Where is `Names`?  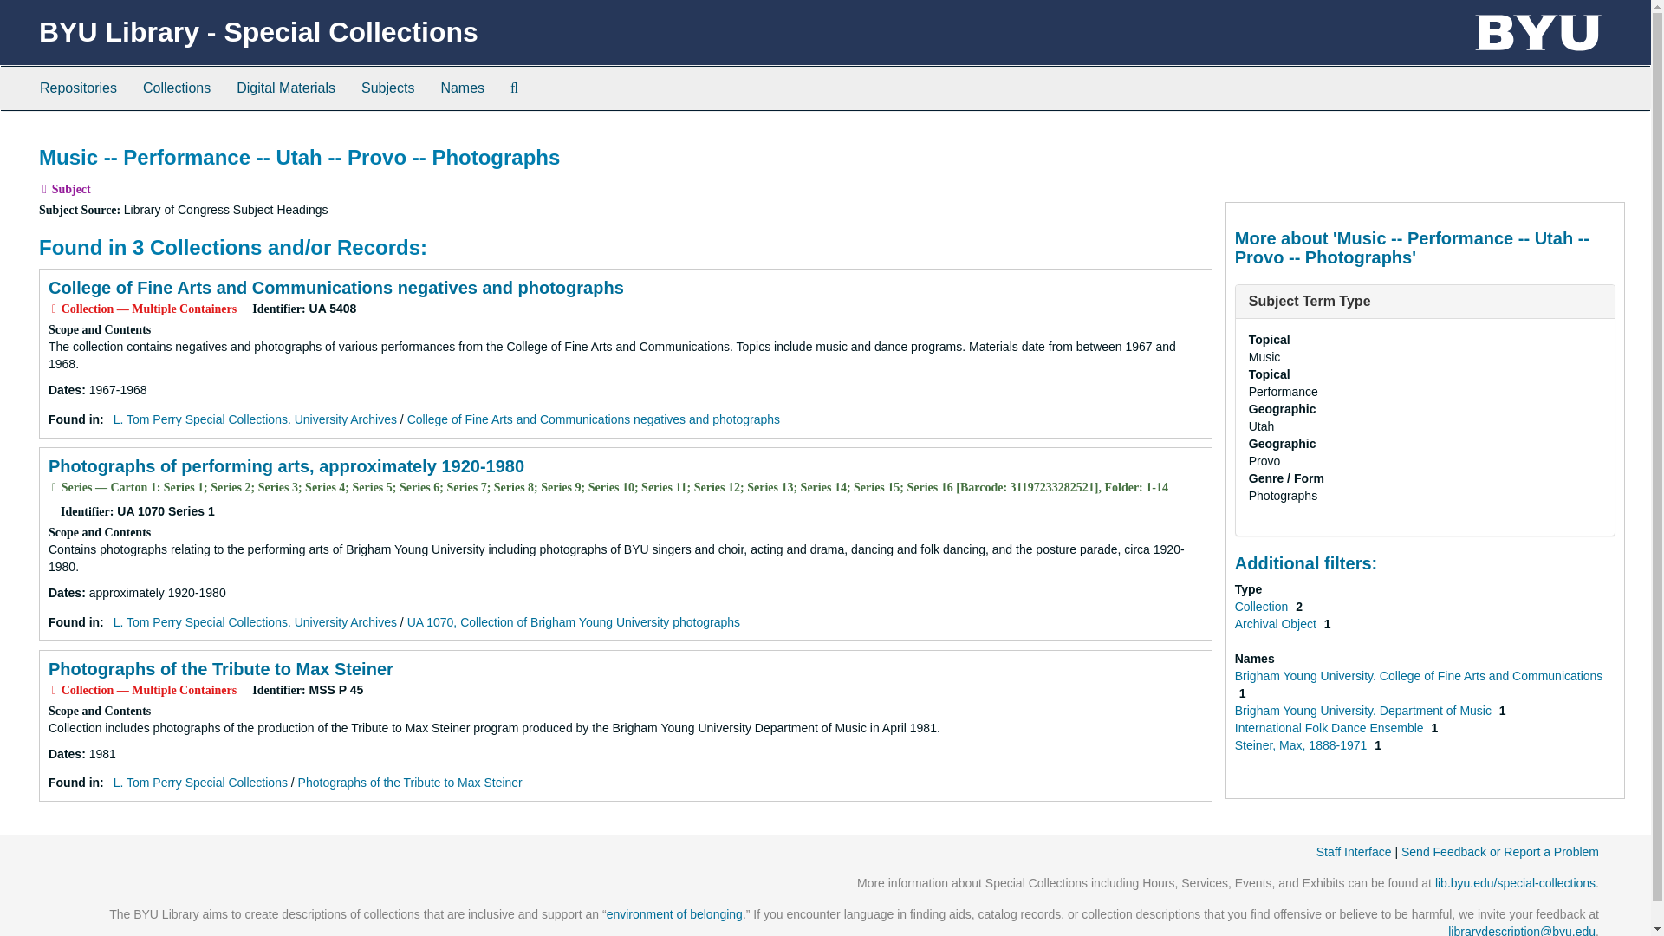 Names is located at coordinates (463, 88).